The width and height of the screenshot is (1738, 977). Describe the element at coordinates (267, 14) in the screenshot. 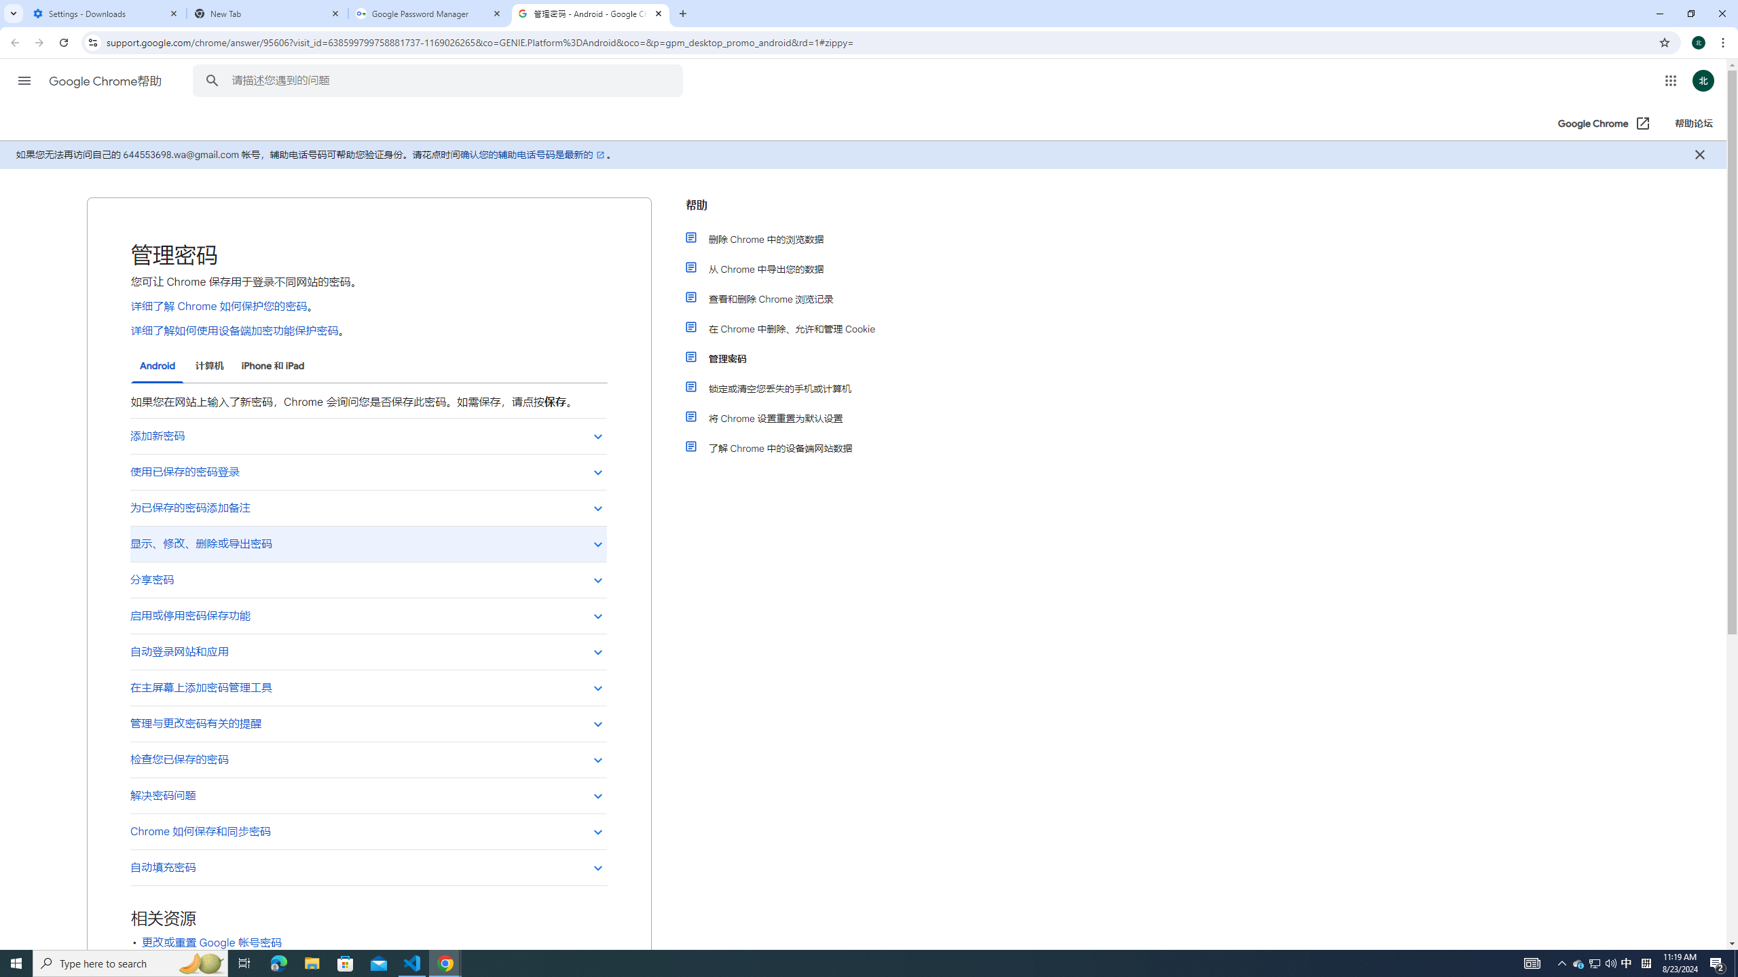

I see `New Tab` at that location.